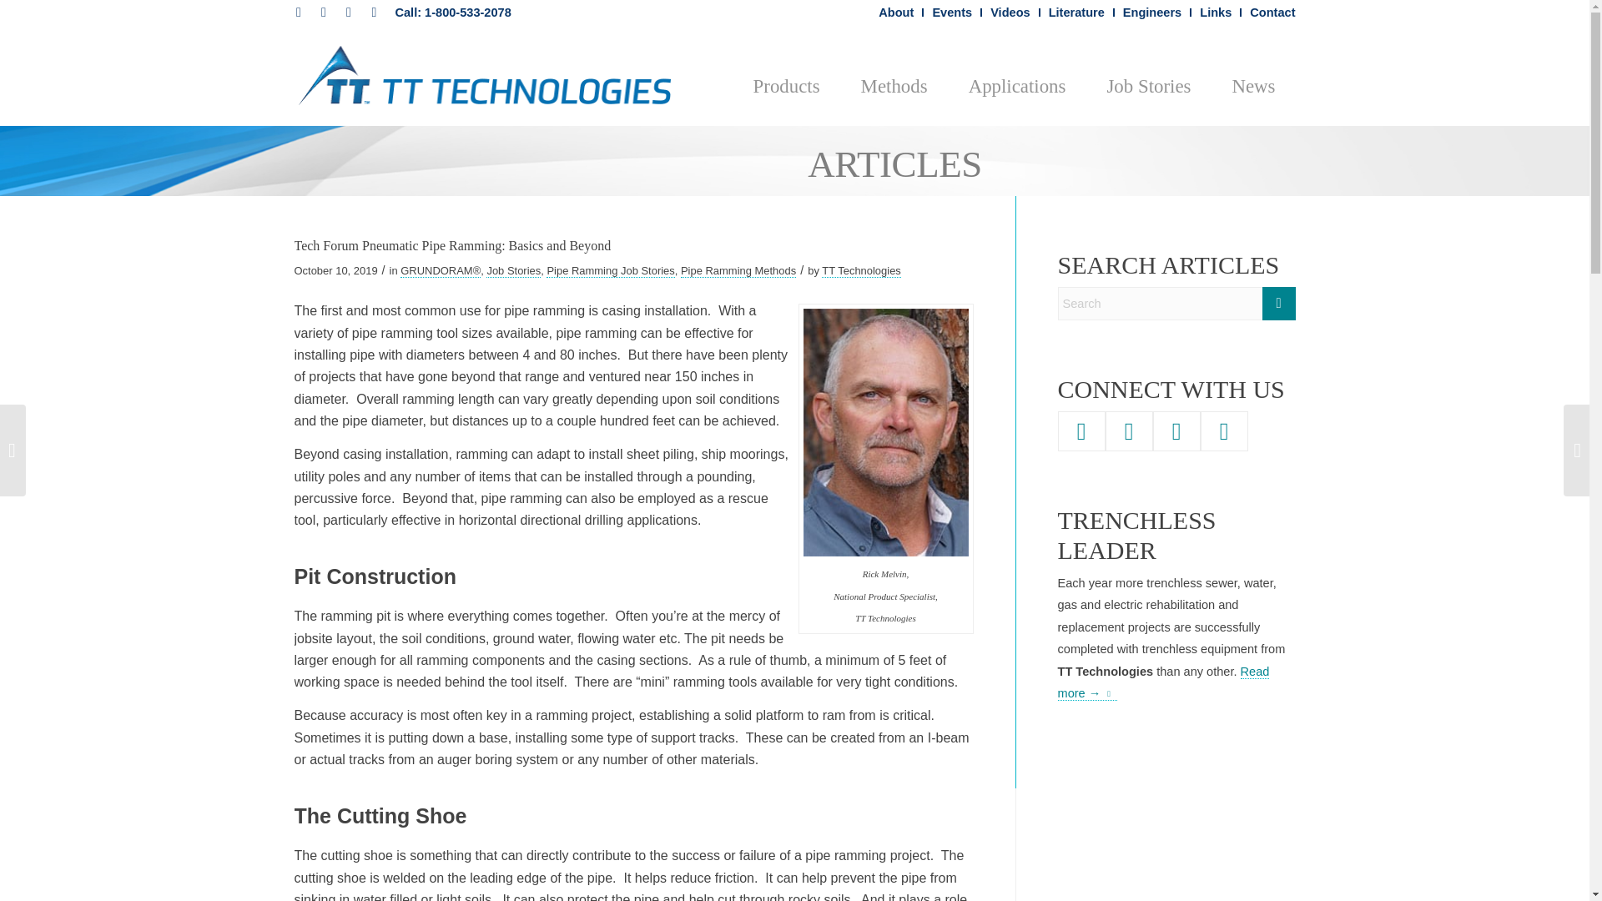 The height and width of the screenshot is (901, 1602). What do you see at coordinates (1151, 13) in the screenshot?
I see `Engineers` at bounding box center [1151, 13].